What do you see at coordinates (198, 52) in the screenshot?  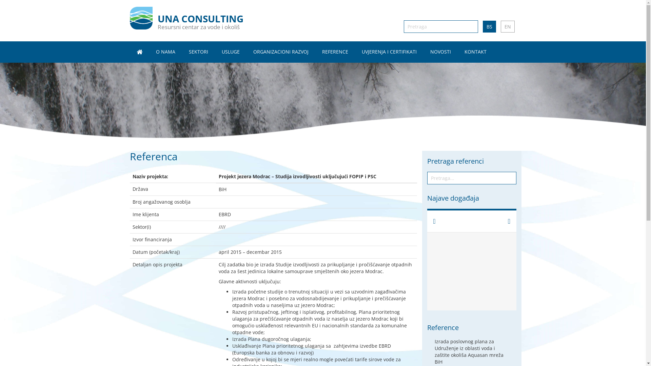 I see `SEKTORI` at bounding box center [198, 52].